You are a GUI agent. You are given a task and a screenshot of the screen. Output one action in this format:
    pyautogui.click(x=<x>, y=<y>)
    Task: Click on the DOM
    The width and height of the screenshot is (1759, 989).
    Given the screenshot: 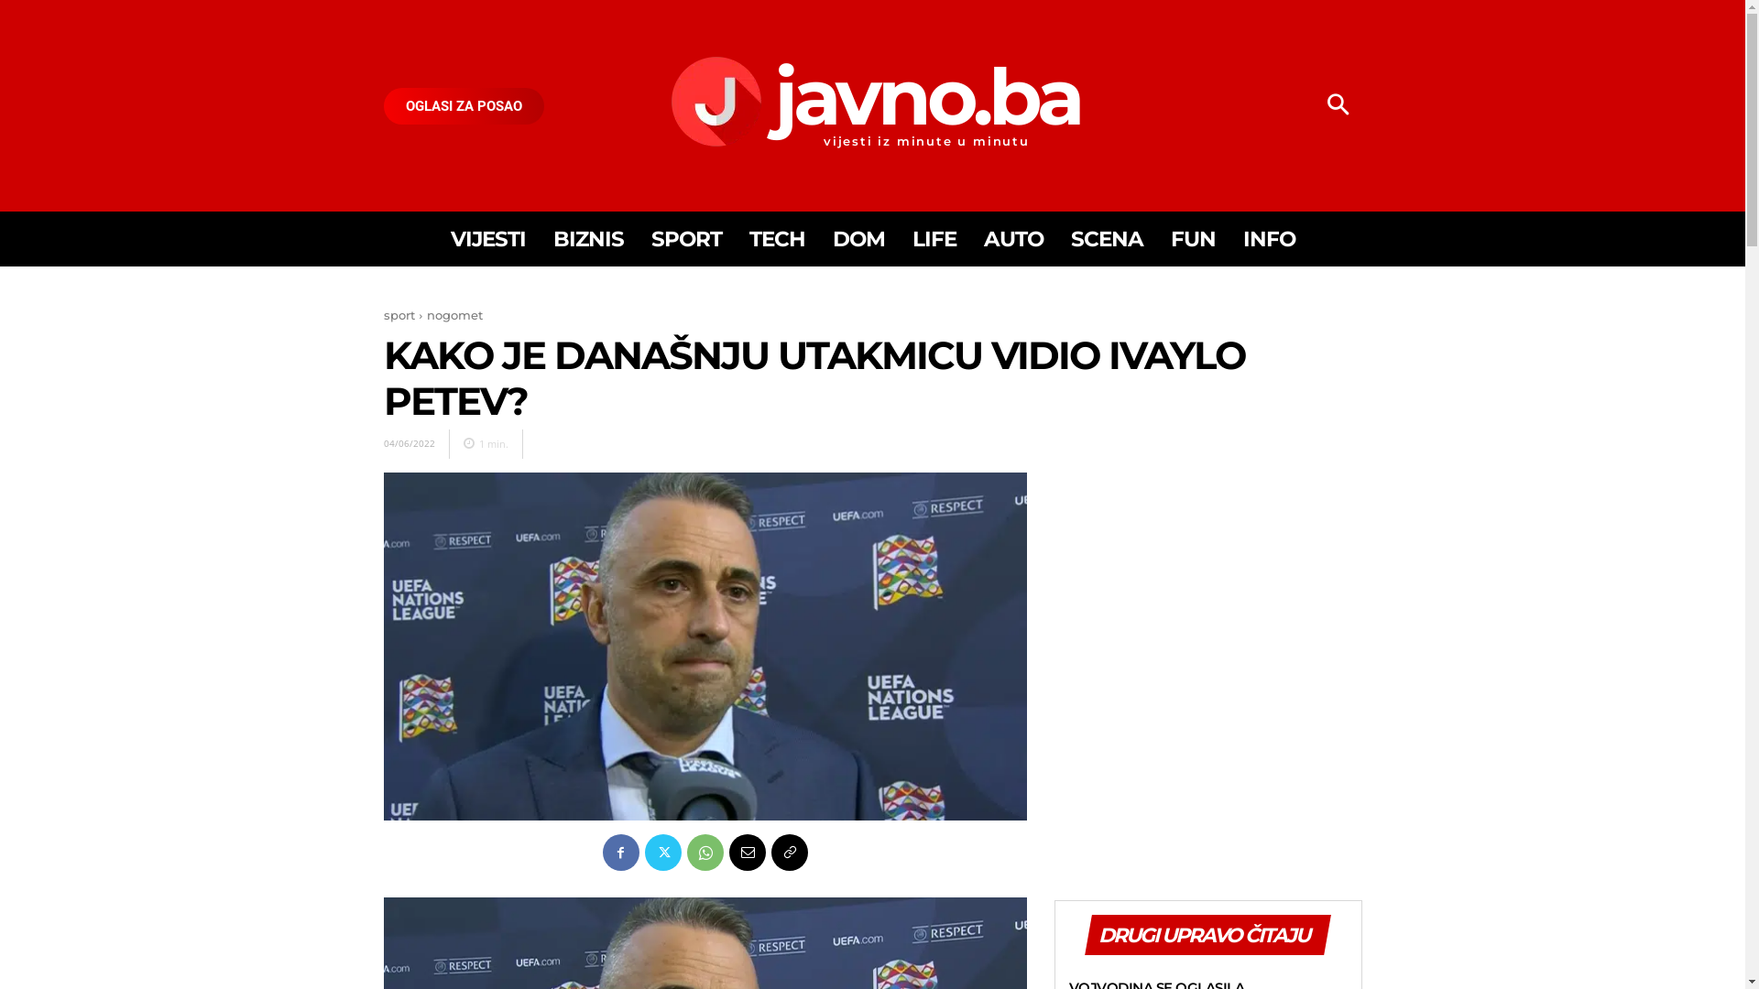 What is the action you would take?
    pyautogui.click(x=858, y=239)
    